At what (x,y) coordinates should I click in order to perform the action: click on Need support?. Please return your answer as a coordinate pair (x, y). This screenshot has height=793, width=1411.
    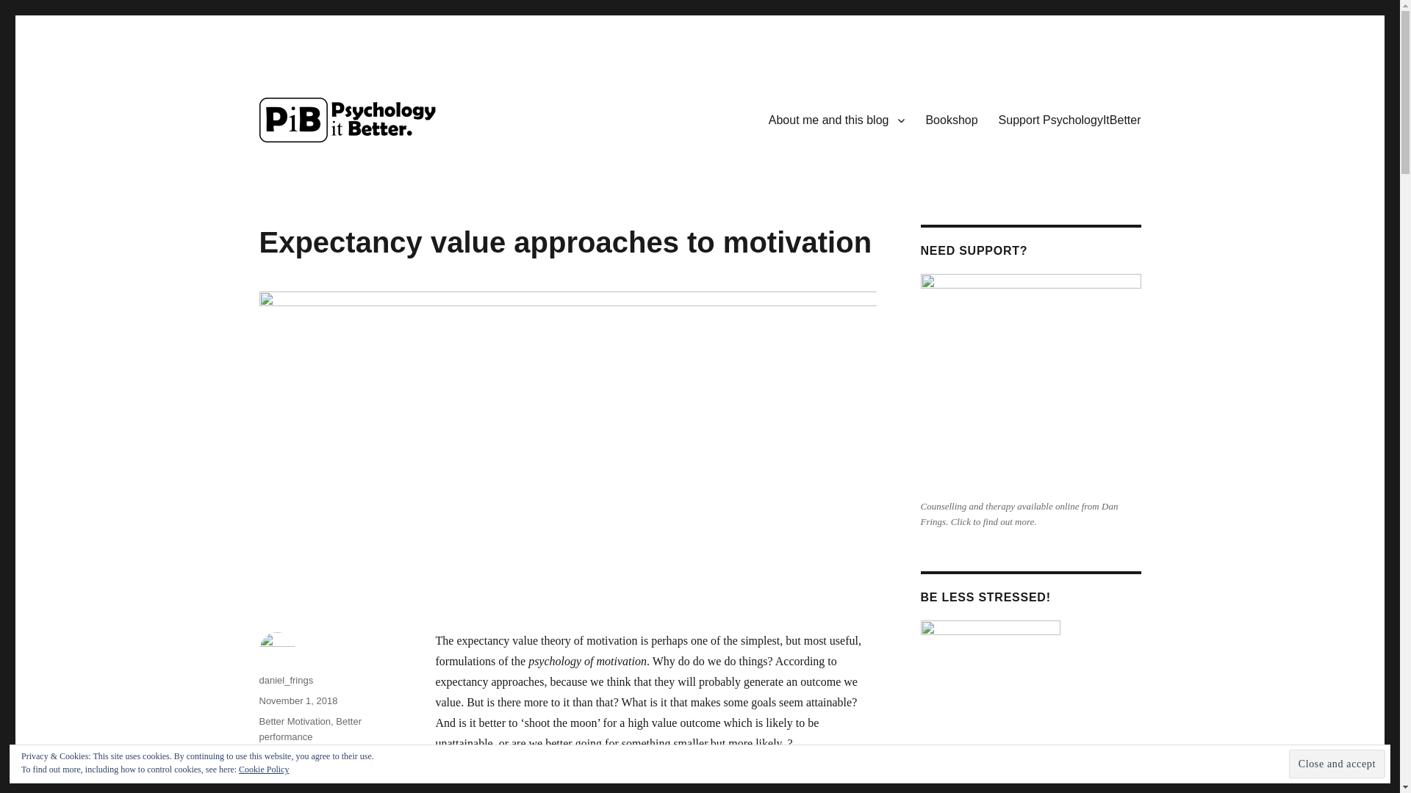
    Looking at the image, I should click on (1030, 383).